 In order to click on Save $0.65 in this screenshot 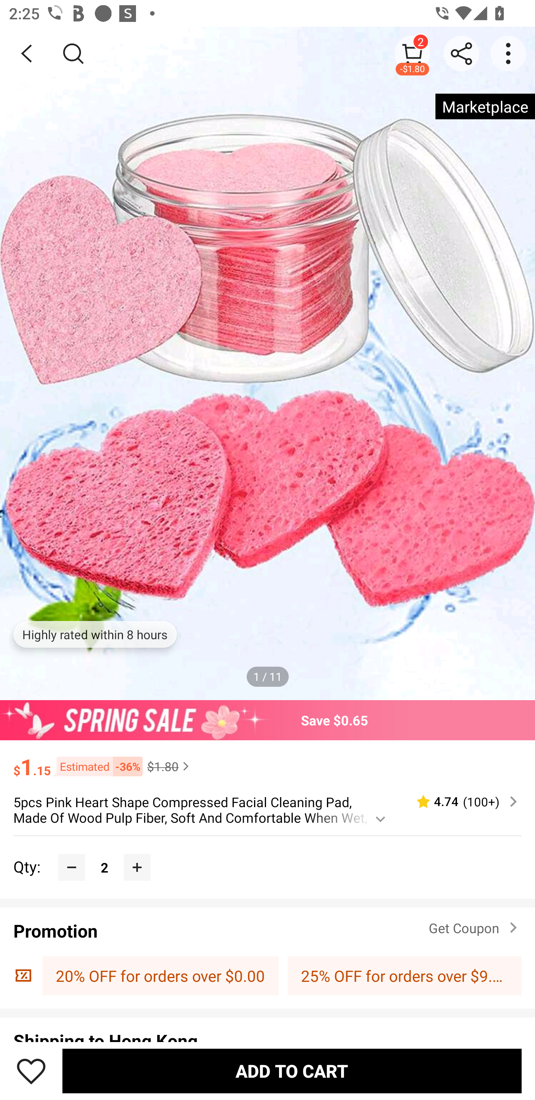, I will do `click(267, 720)`.